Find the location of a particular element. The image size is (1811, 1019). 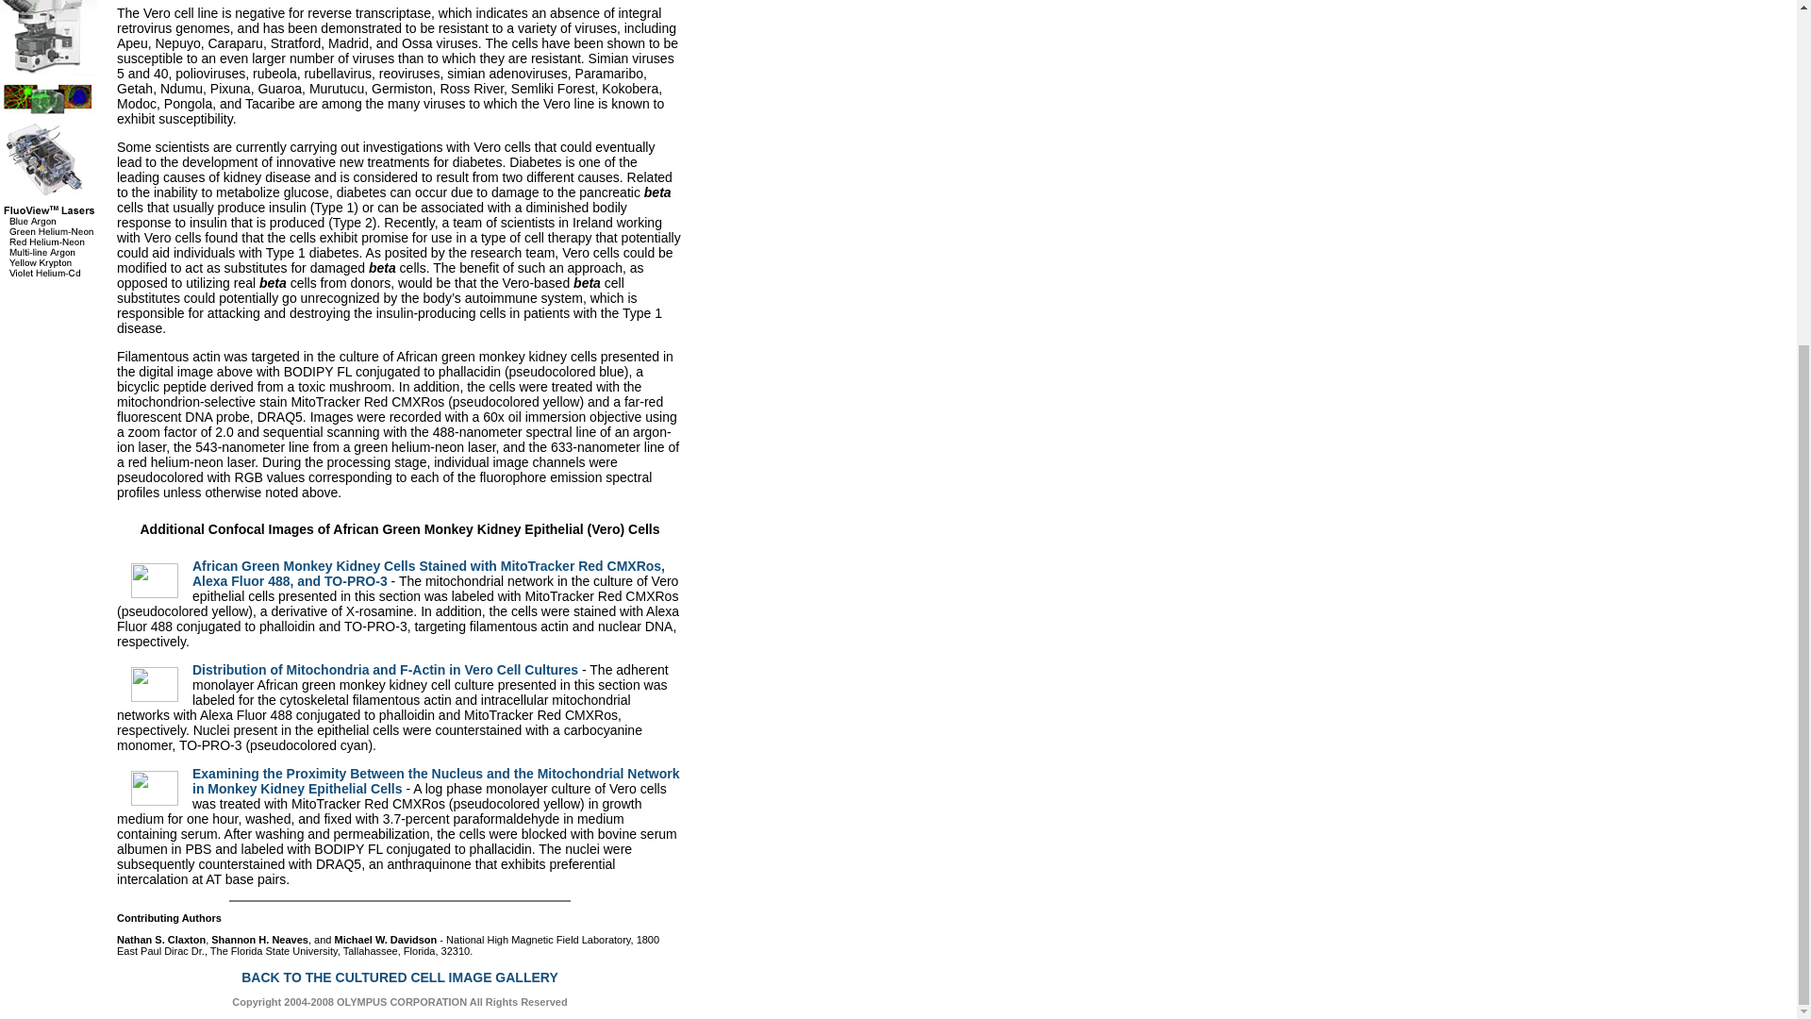

BACK TO THE CULTURED CELL IMAGE GALLERY is located at coordinates (399, 977).